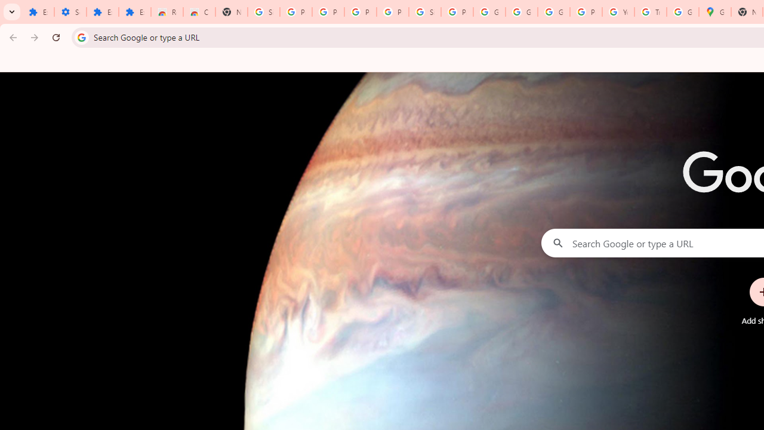  I want to click on YouTube, so click(618, 12).